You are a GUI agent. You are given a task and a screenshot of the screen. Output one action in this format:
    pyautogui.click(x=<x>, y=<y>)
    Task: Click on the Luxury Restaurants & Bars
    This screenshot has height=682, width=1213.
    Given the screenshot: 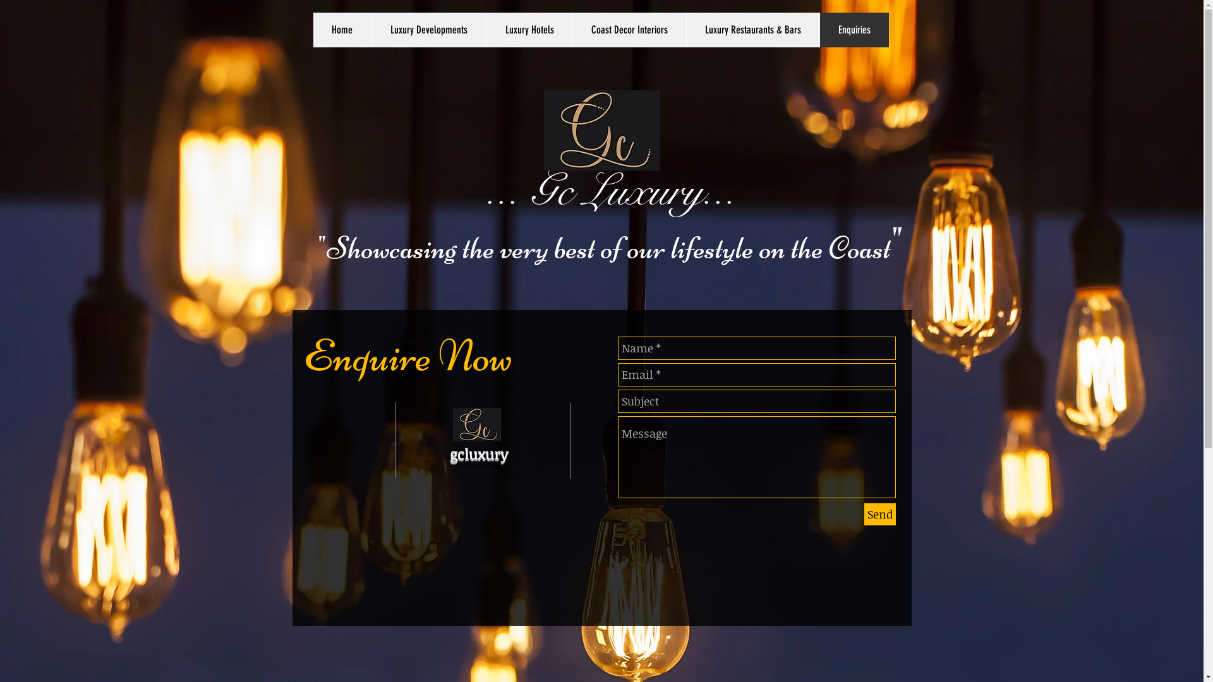 What is the action you would take?
    pyautogui.click(x=753, y=30)
    